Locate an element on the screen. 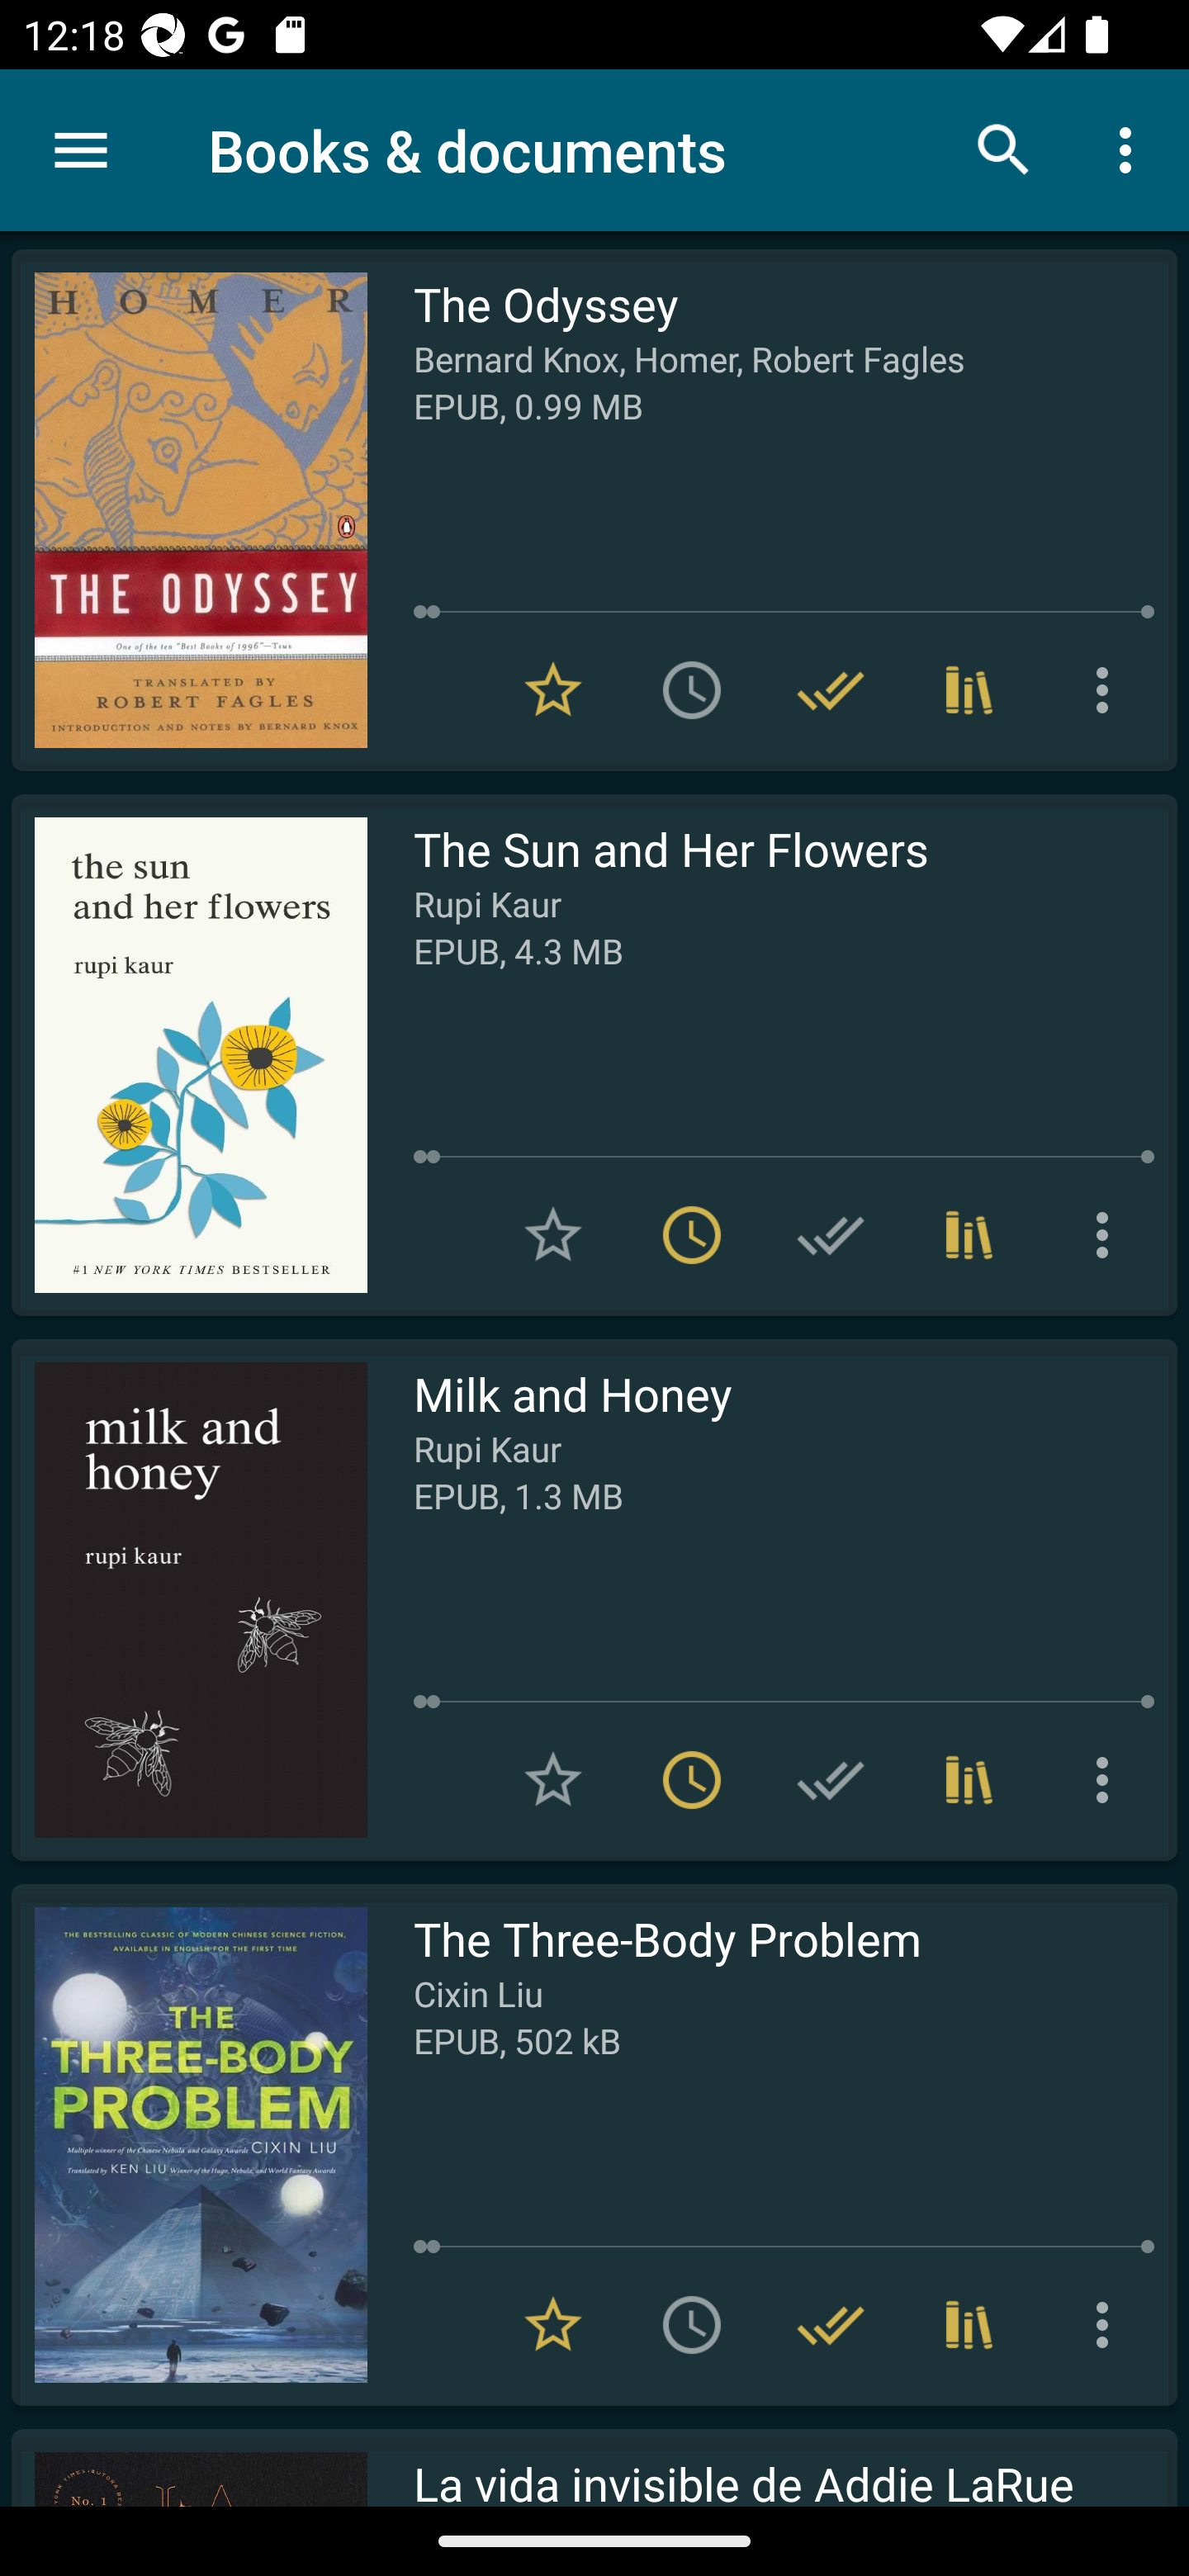  Add to To read is located at coordinates (692, 690).